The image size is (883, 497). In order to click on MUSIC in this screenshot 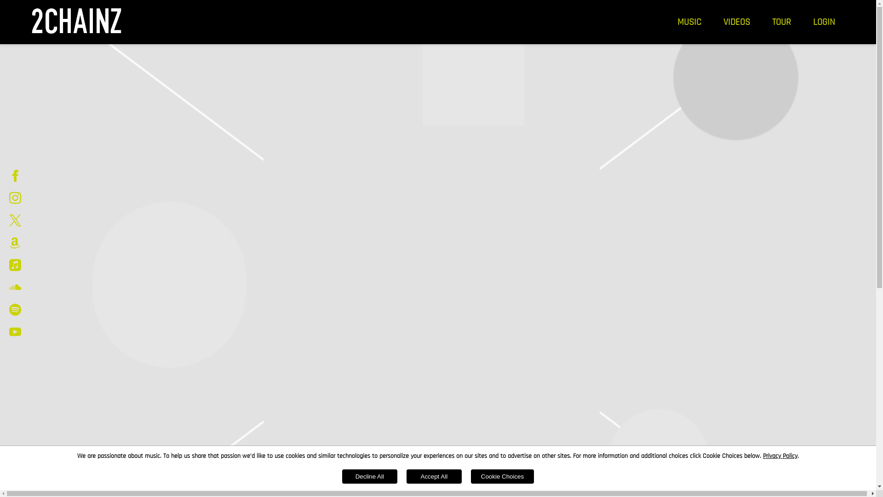, I will do `click(689, 22)`.